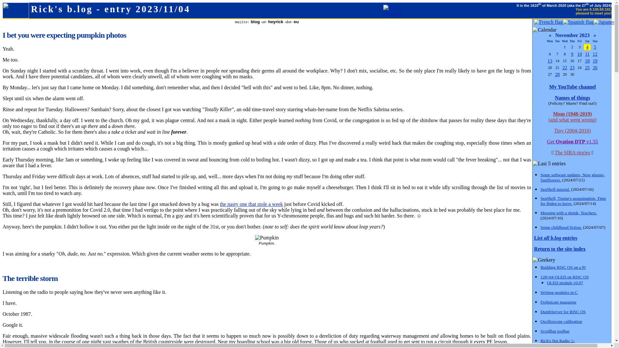 This screenshot has height=348, width=619. Describe the element at coordinates (587, 47) in the screenshot. I see `4` at that location.